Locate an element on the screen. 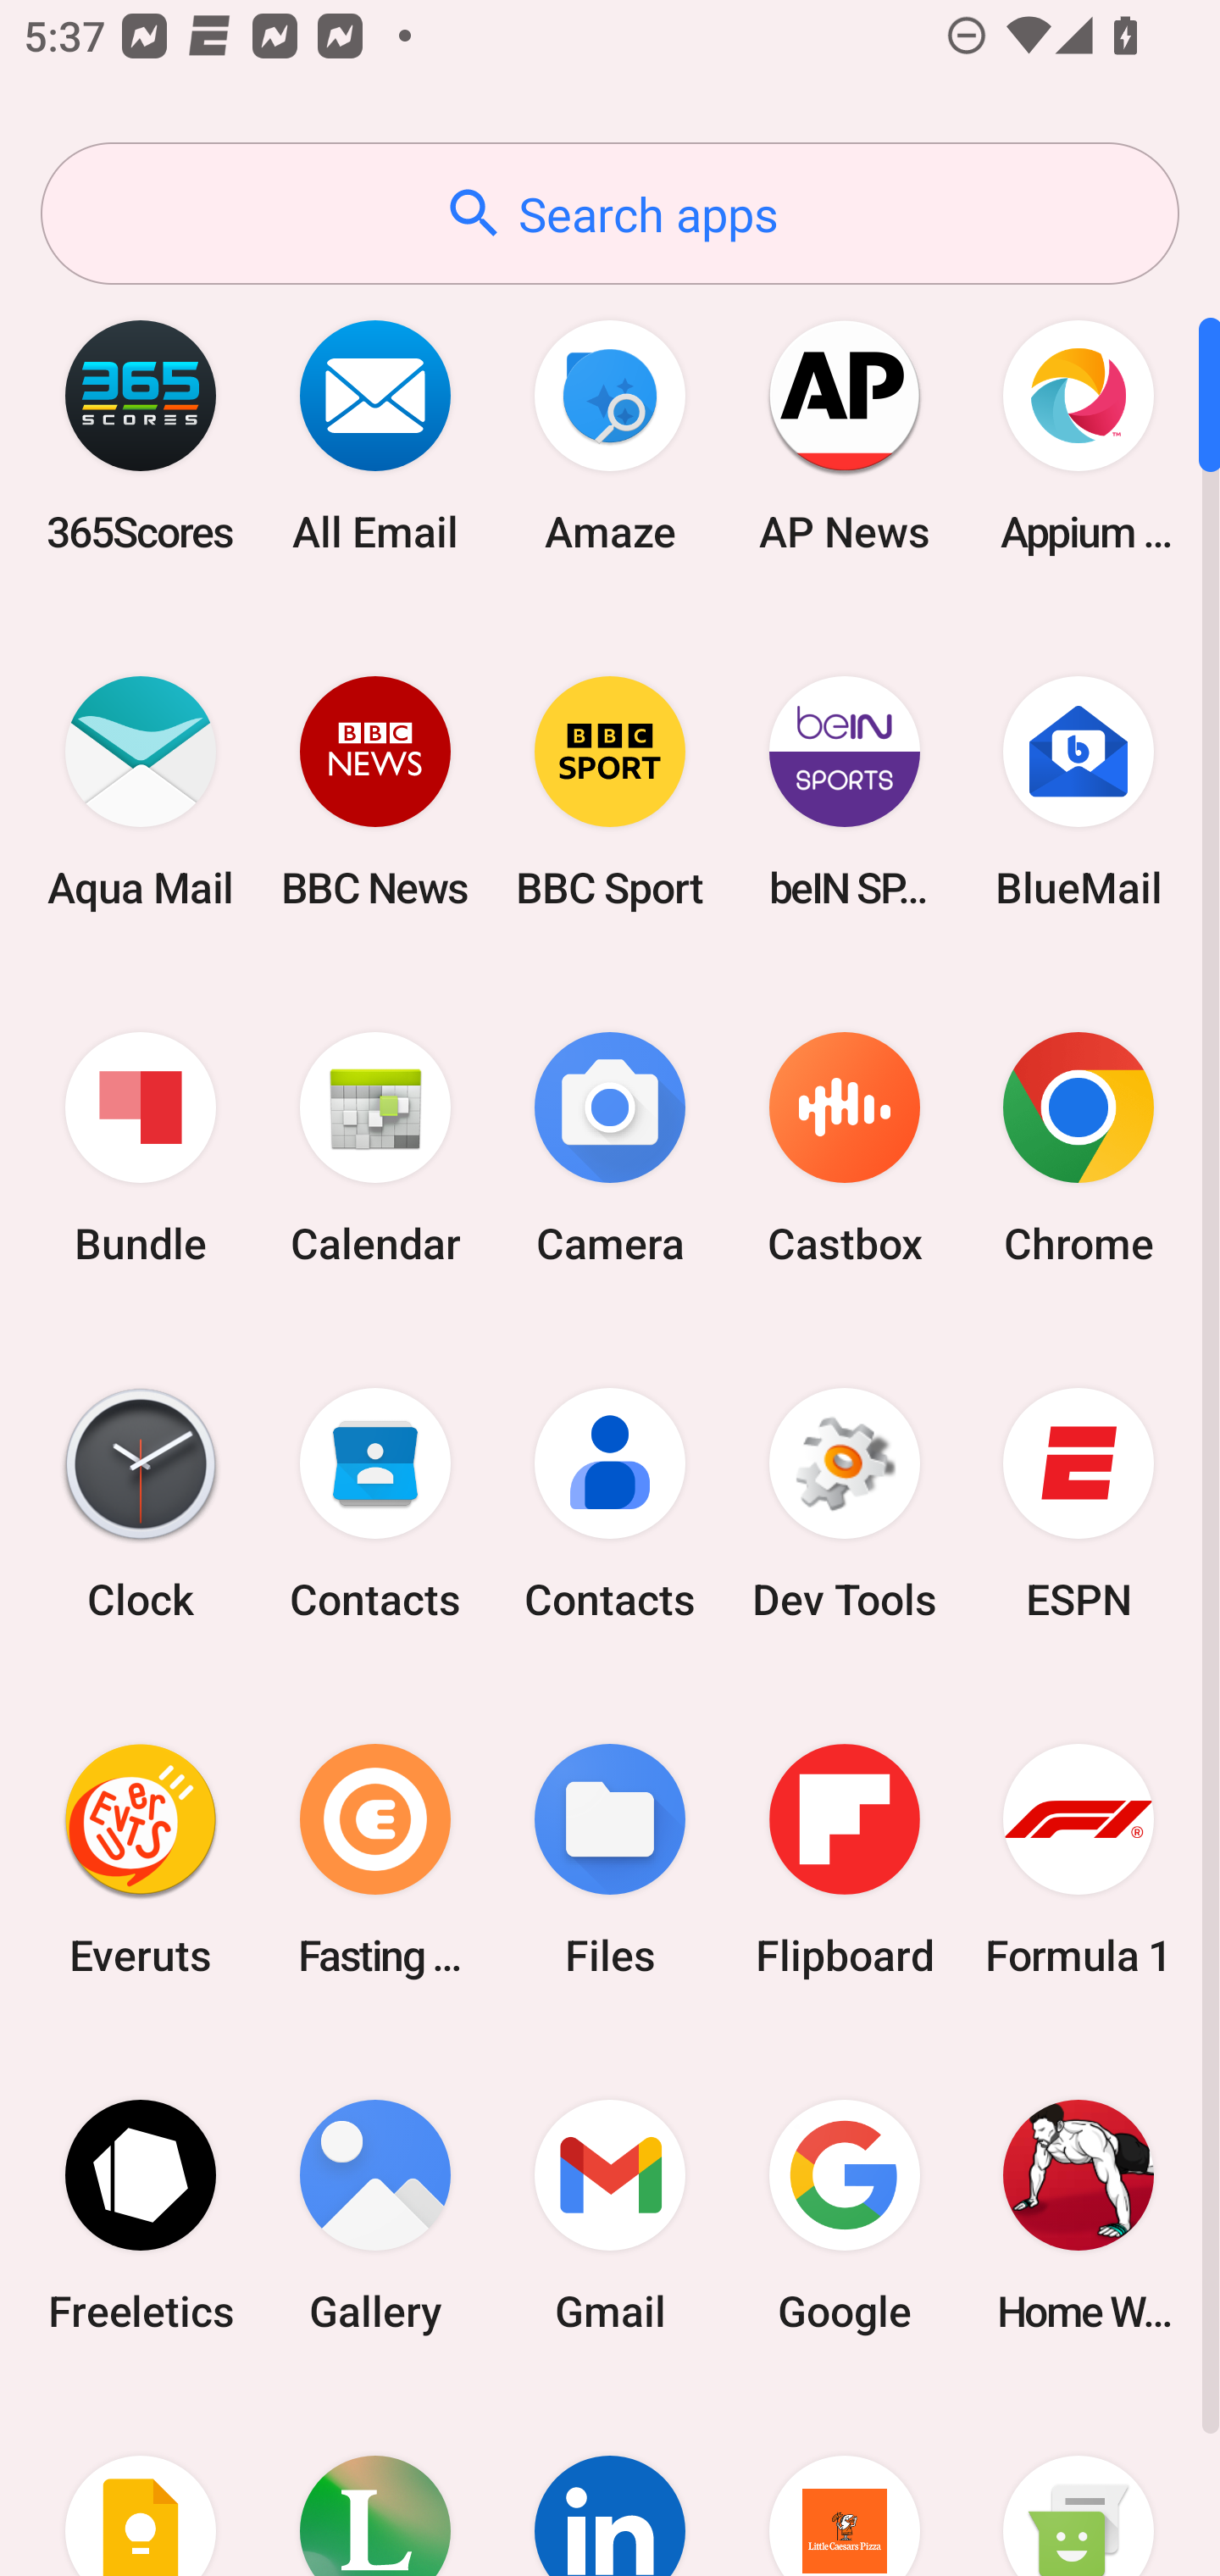  All Email is located at coordinates (375, 436).